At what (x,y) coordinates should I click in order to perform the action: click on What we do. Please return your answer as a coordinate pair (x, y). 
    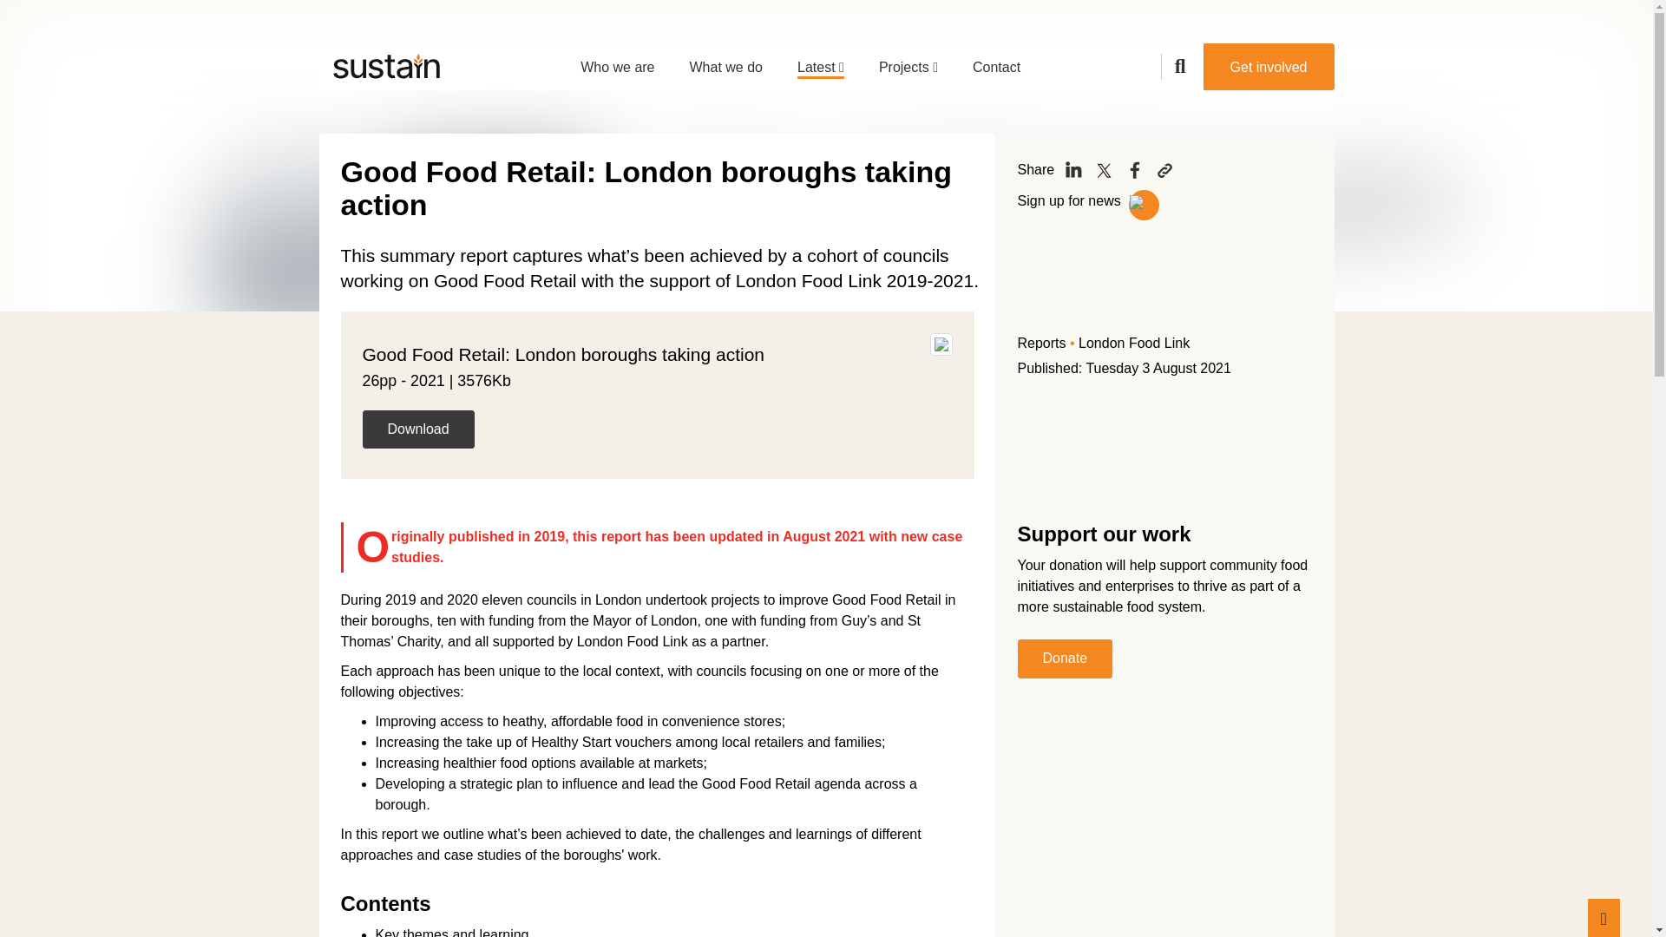
    Looking at the image, I should click on (725, 61).